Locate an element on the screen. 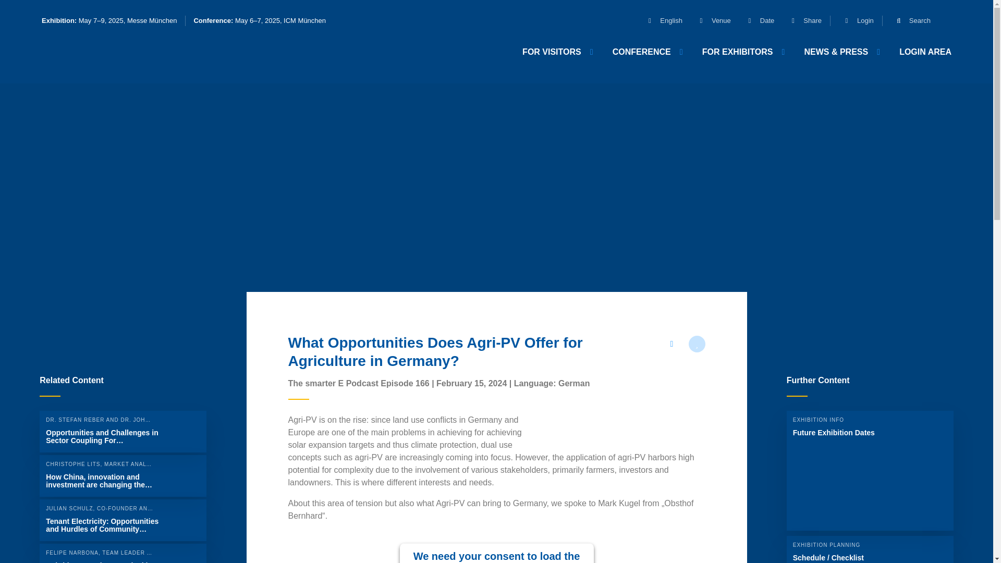  FOR VISITORS is located at coordinates (557, 52).